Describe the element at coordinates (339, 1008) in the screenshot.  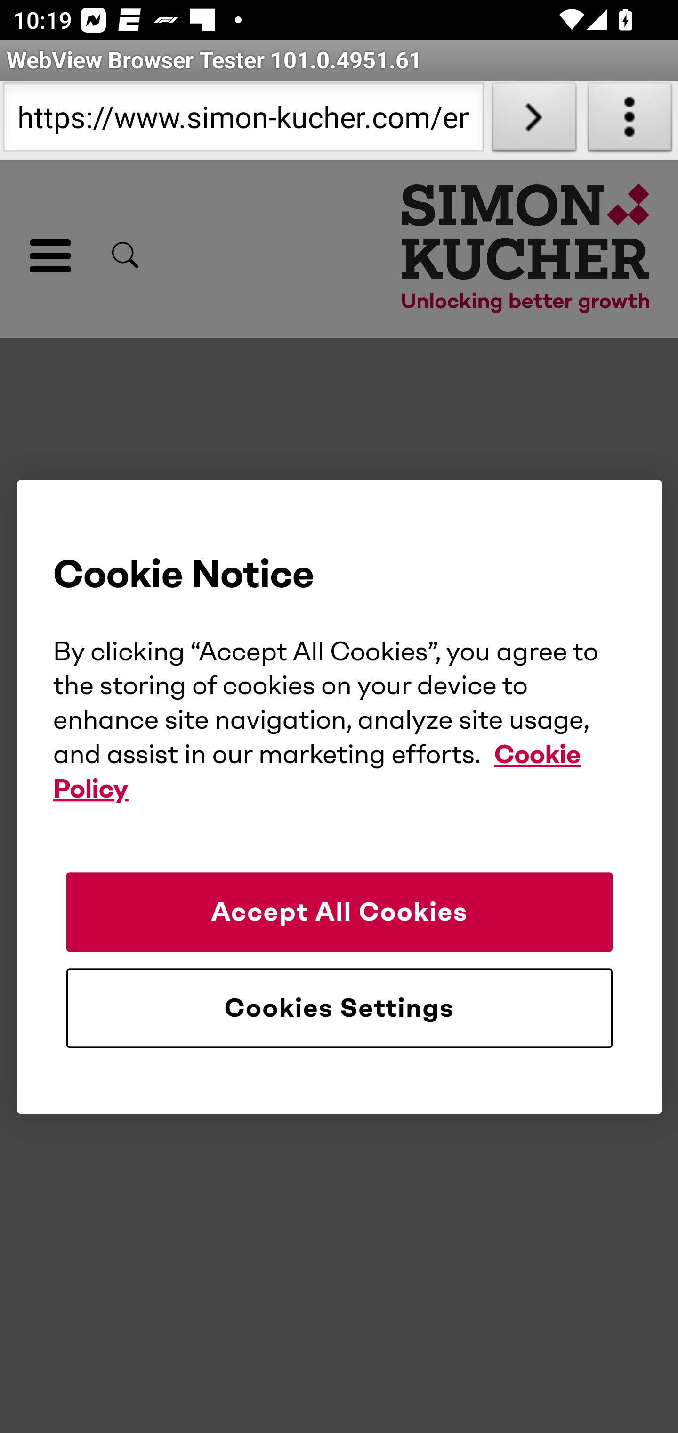
I see `Cookies Settings` at that location.